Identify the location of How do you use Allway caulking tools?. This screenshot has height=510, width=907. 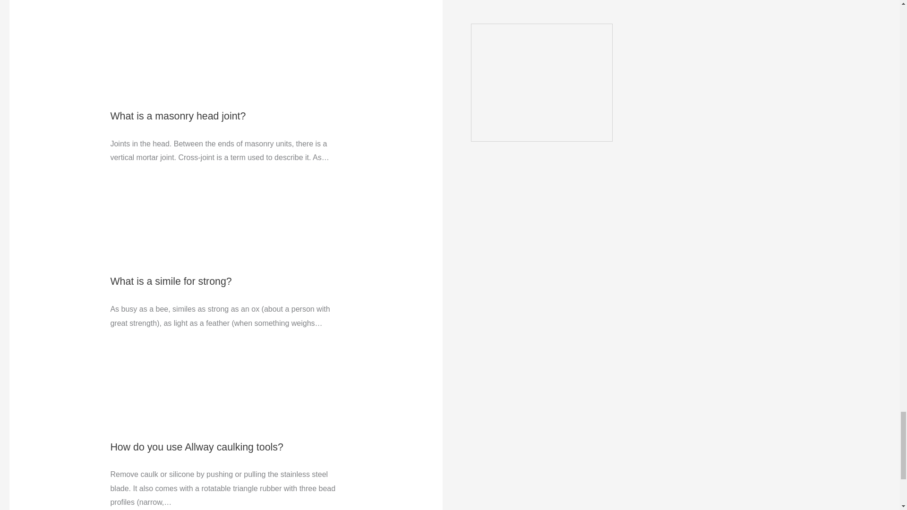
(197, 447).